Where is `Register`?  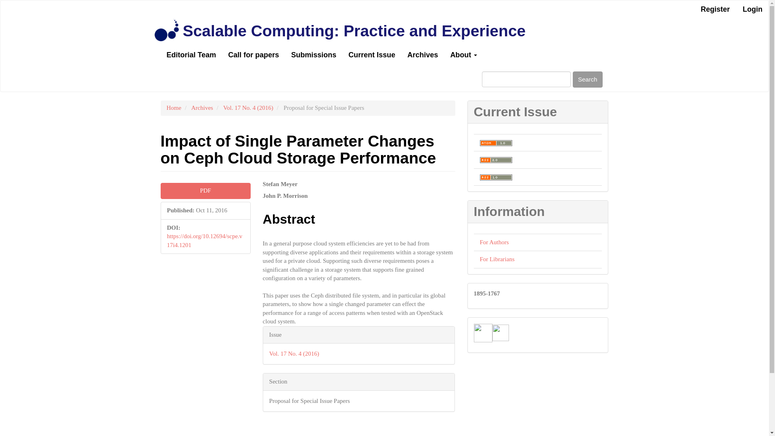
Register is located at coordinates (715, 10).